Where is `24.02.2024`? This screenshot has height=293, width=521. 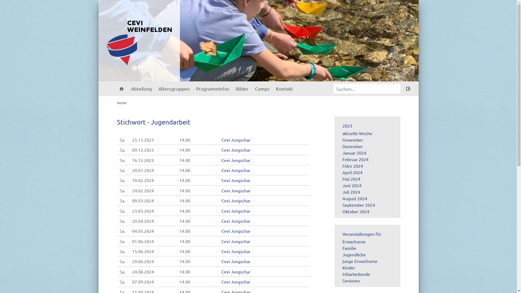
24.02.2024 is located at coordinates (143, 190).